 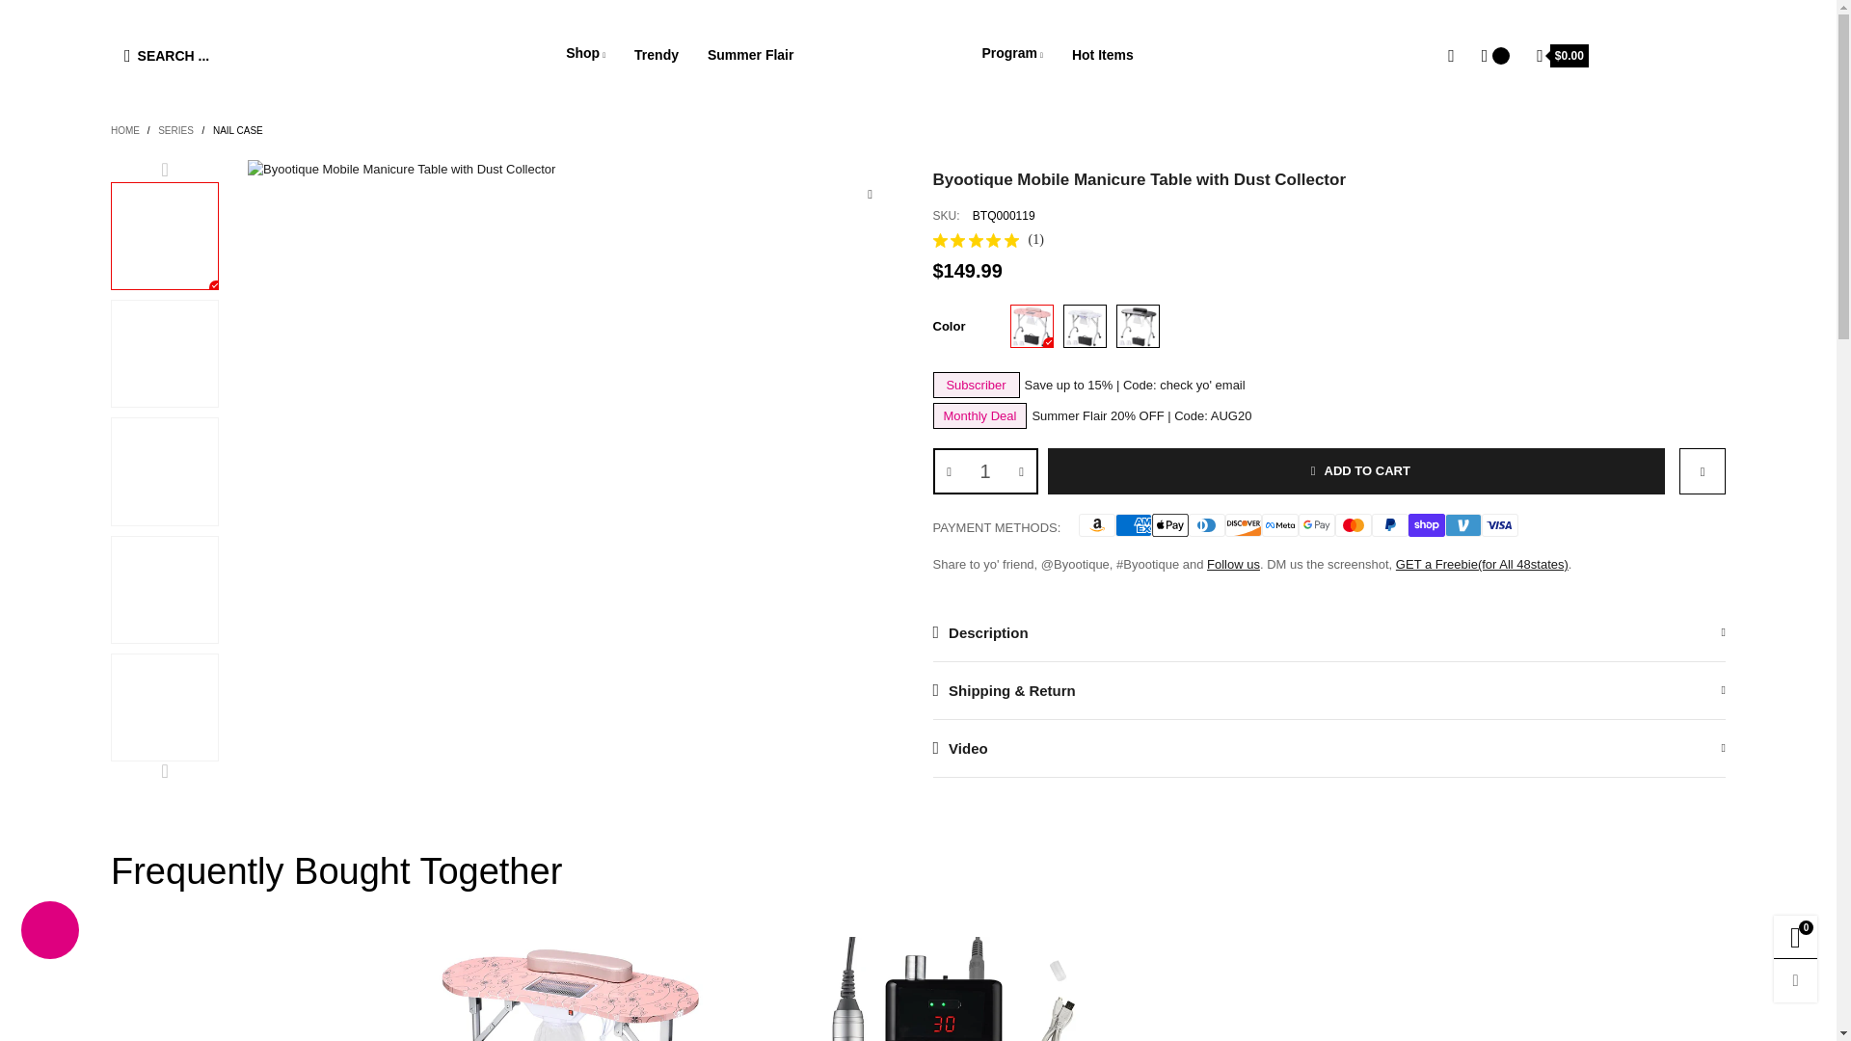 What do you see at coordinates (1169, 525) in the screenshot?
I see `Apple Pay` at bounding box center [1169, 525].